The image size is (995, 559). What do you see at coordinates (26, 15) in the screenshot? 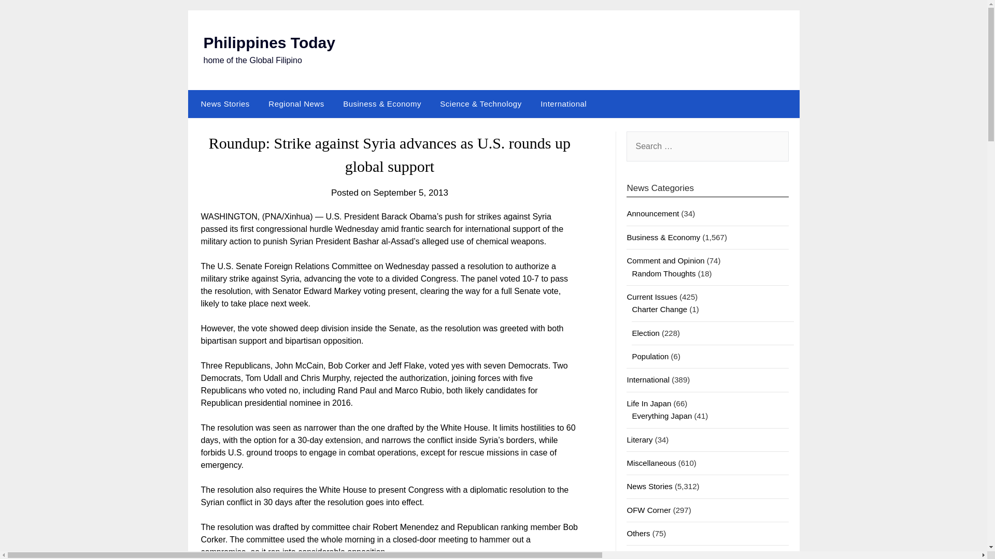
I see `Search` at bounding box center [26, 15].